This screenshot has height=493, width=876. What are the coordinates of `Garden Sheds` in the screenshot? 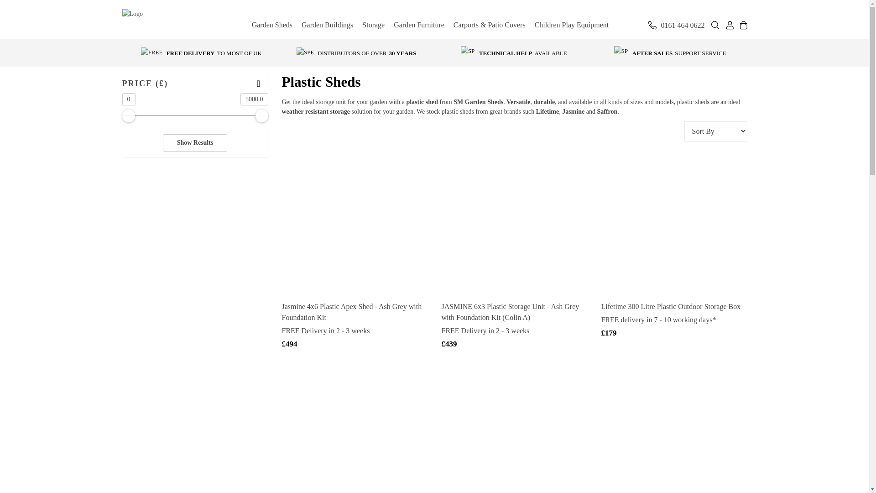 It's located at (272, 25).